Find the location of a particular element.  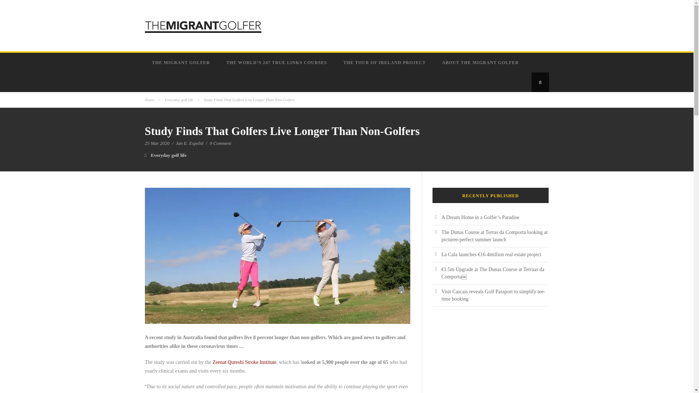

Everyday golf life is located at coordinates (169, 155).